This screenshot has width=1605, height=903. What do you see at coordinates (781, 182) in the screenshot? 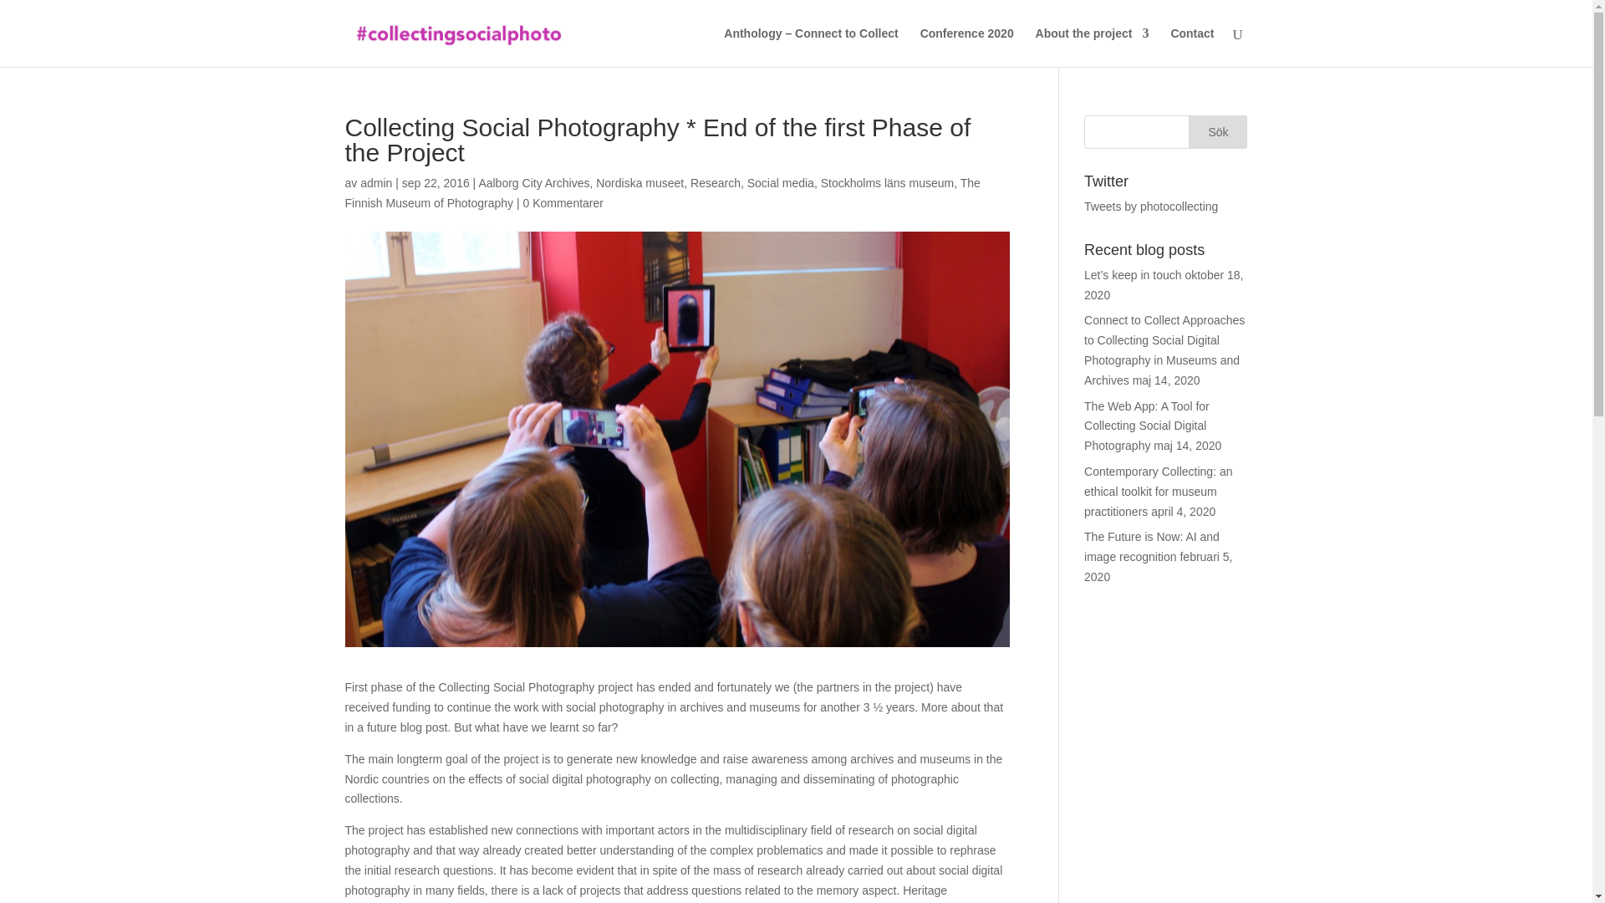
I see `Social media` at bounding box center [781, 182].